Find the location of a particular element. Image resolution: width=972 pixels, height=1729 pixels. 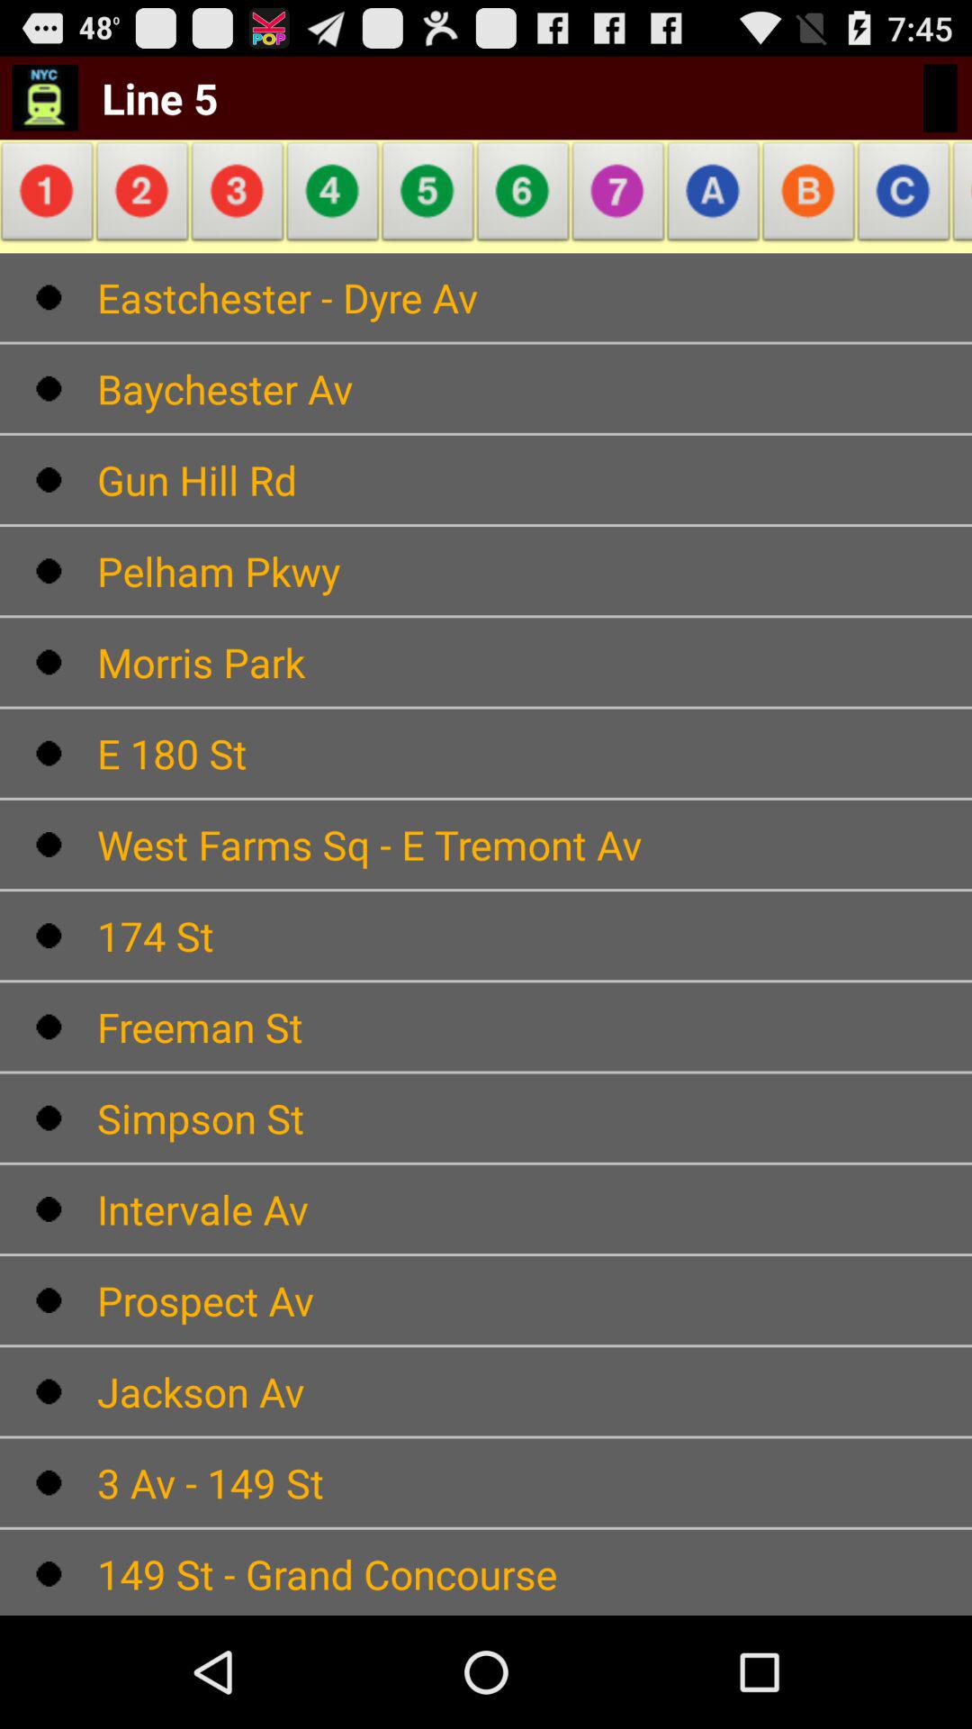

turn off the item above the eastchester - dyre av app is located at coordinates (618, 196).